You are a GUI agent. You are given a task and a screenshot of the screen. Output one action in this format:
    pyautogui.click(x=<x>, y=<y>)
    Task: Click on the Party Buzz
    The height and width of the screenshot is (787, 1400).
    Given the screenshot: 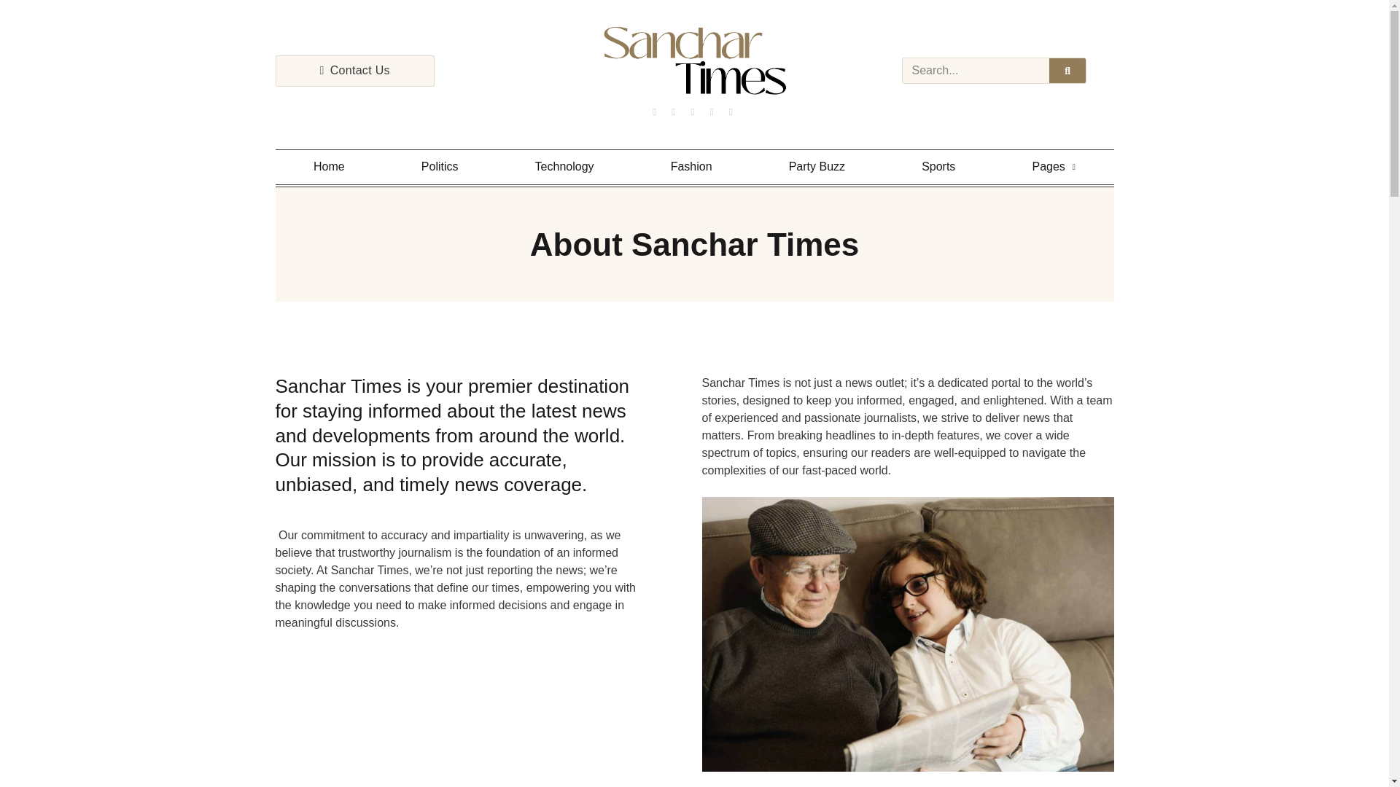 What is the action you would take?
    pyautogui.click(x=817, y=167)
    